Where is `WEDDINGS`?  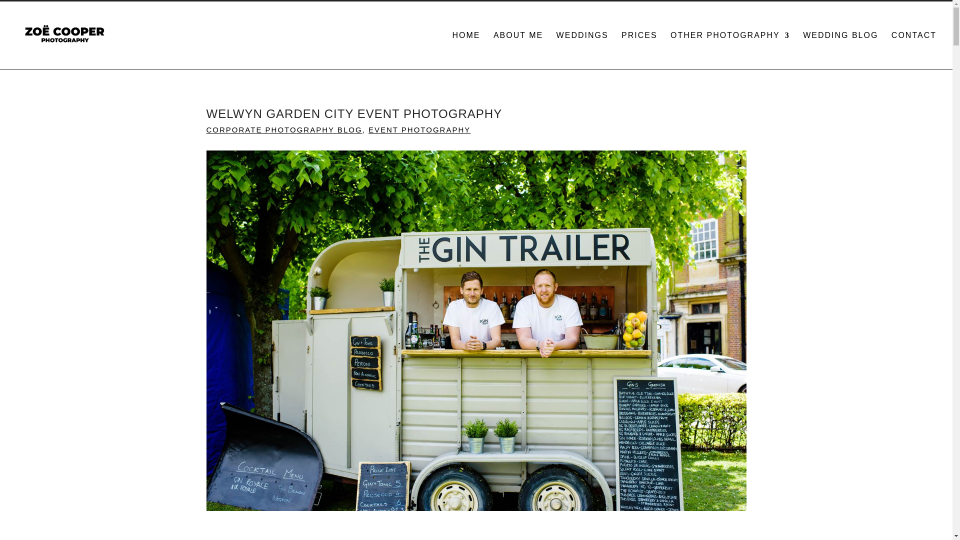
WEDDINGS is located at coordinates (582, 50).